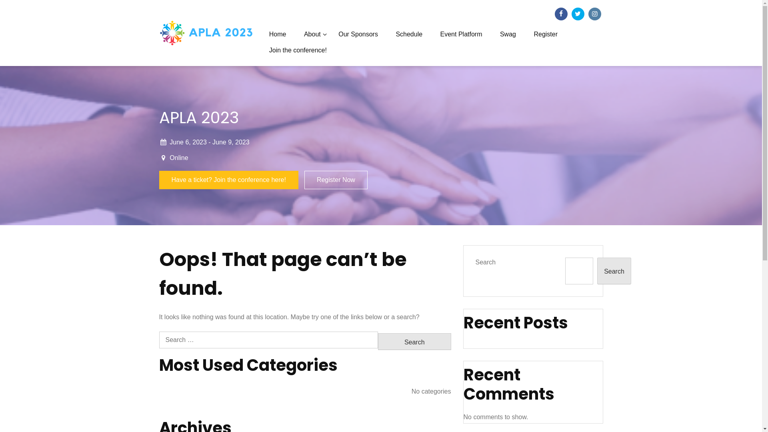  I want to click on Have a ticket? Join the conference here!, so click(229, 180).